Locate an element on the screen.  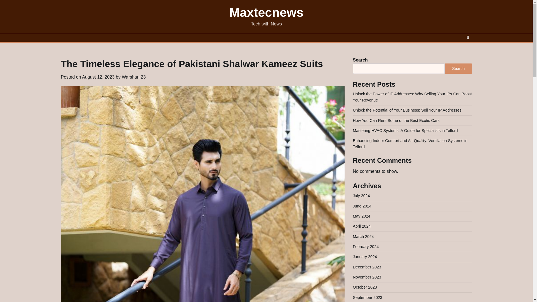
Maxtecnews is located at coordinates (266, 12).